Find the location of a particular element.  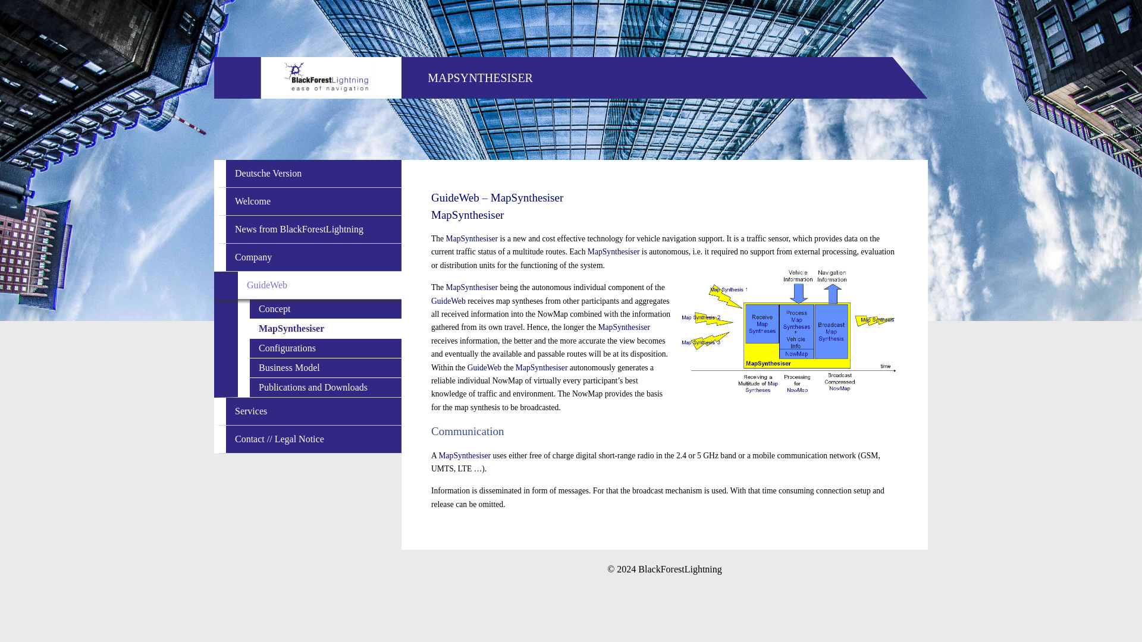

News from BlackForestLightning is located at coordinates (314, 229).